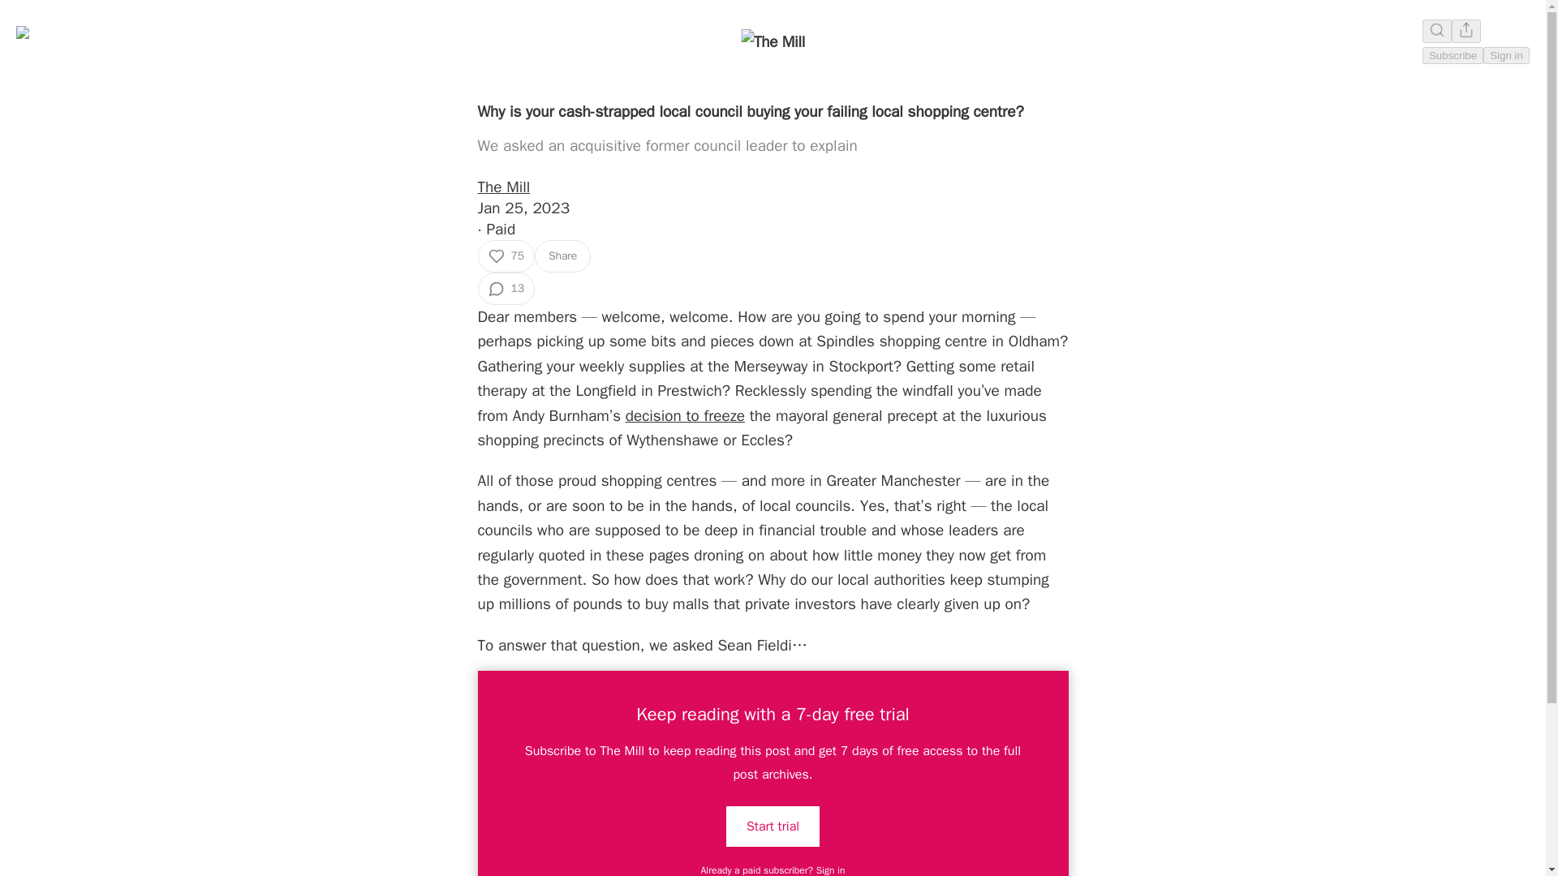 Image resolution: width=1558 pixels, height=876 pixels. Describe the element at coordinates (505, 255) in the screenshot. I see `75` at that location.